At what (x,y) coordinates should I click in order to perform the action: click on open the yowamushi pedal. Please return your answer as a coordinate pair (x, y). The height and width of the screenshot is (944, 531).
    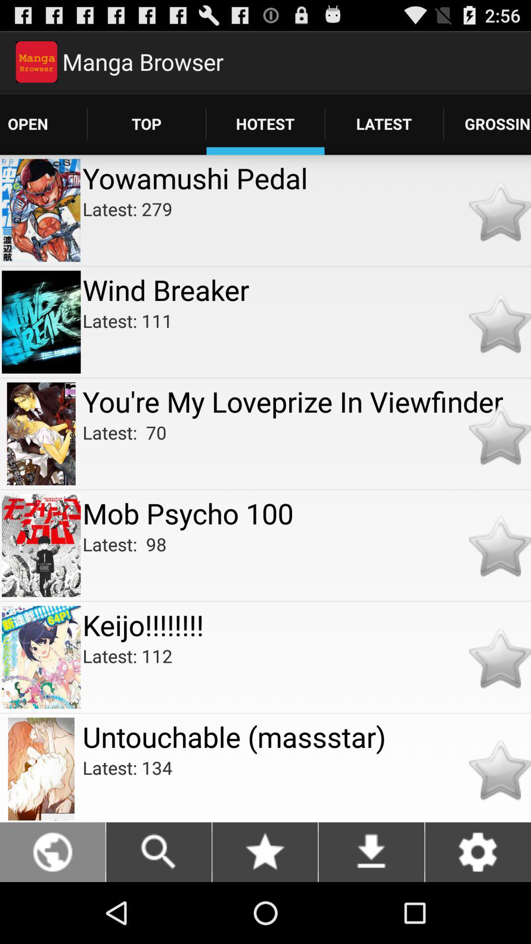
    Looking at the image, I should click on (307, 178).